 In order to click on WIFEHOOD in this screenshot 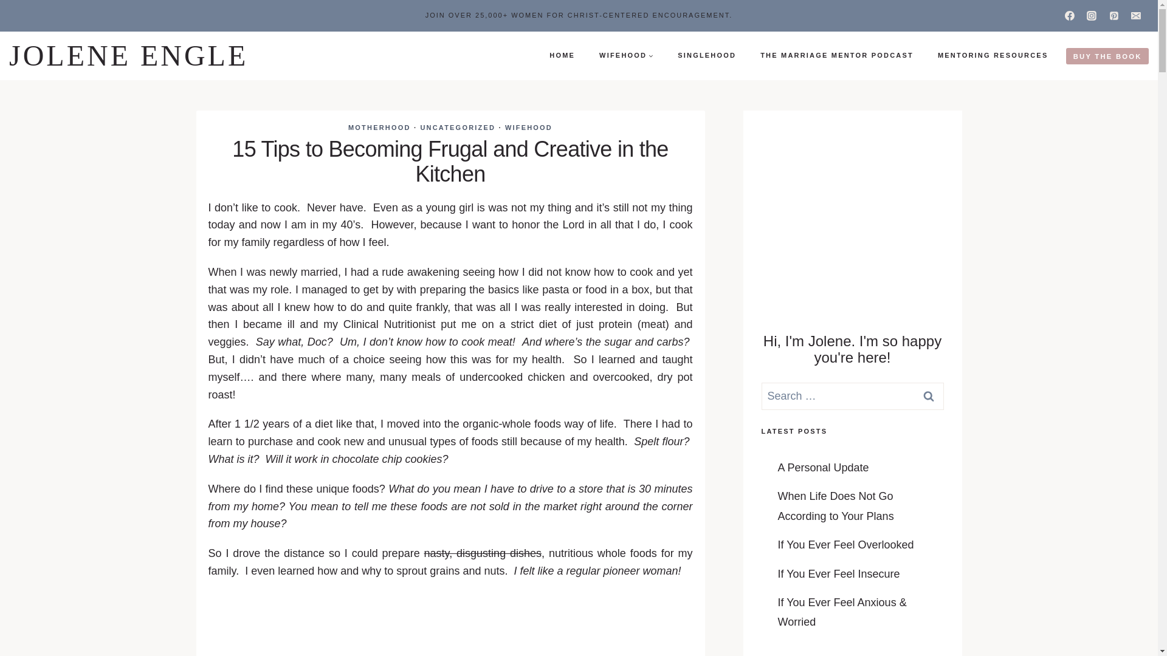, I will do `click(529, 128)`.